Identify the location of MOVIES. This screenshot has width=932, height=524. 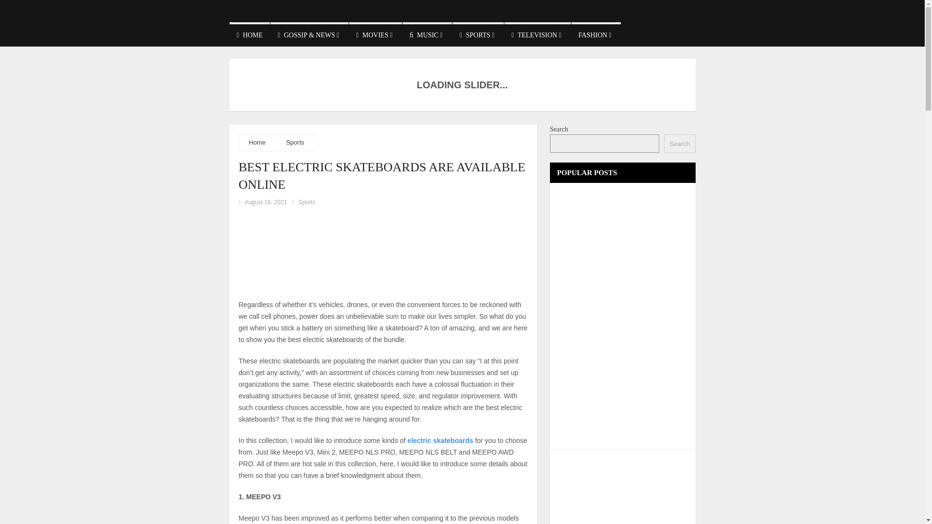
(375, 34).